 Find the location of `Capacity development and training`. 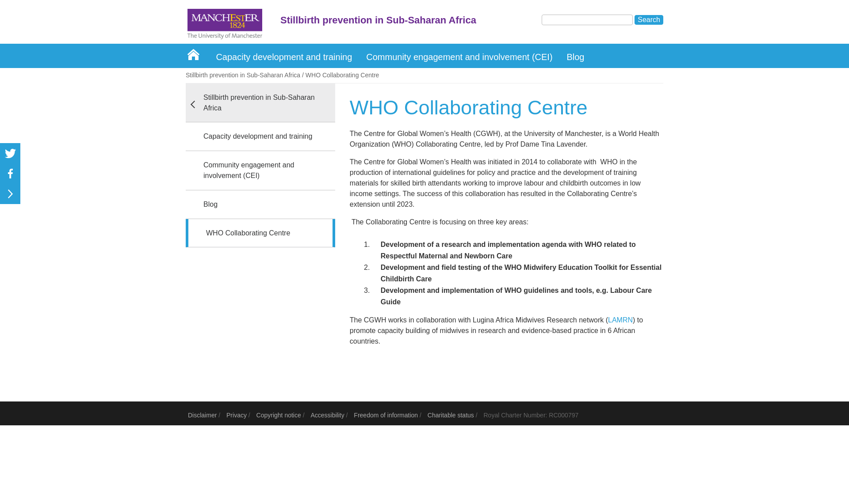

Capacity development and training is located at coordinates (284, 56).